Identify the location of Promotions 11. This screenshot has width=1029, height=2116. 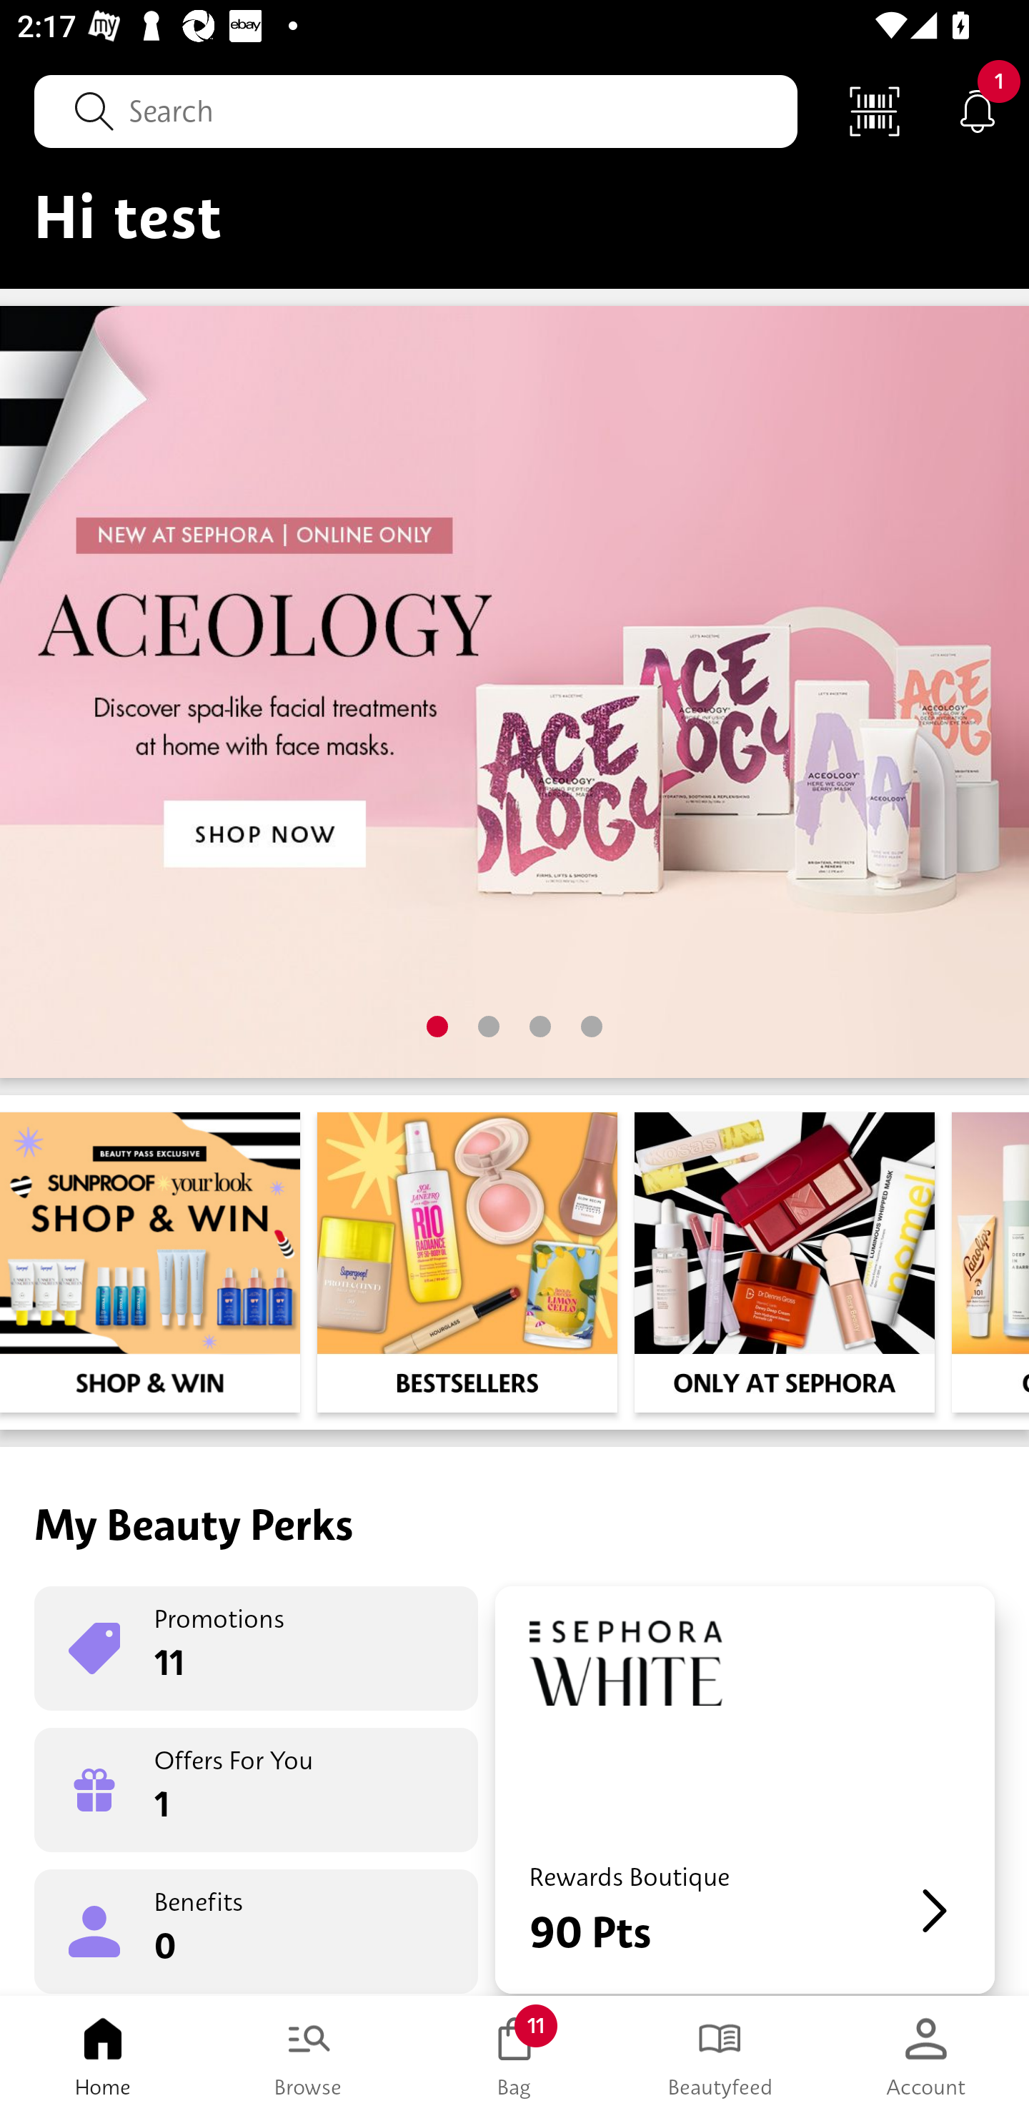
(256, 1648).